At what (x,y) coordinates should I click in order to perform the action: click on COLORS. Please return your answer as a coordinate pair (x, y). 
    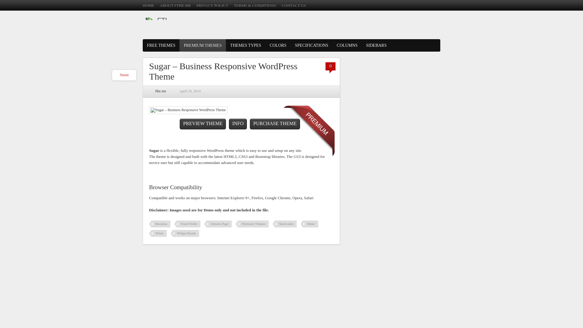
    Looking at the image, I should click on (278, 45).